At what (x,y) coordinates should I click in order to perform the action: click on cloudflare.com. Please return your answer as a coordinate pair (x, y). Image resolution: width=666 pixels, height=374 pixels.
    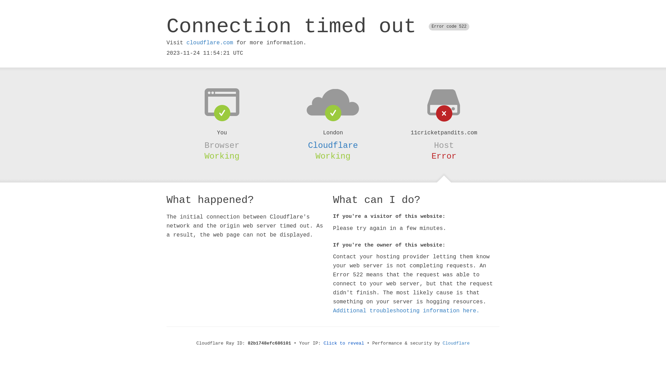
    Looking at the image, I should click on (210, 43).